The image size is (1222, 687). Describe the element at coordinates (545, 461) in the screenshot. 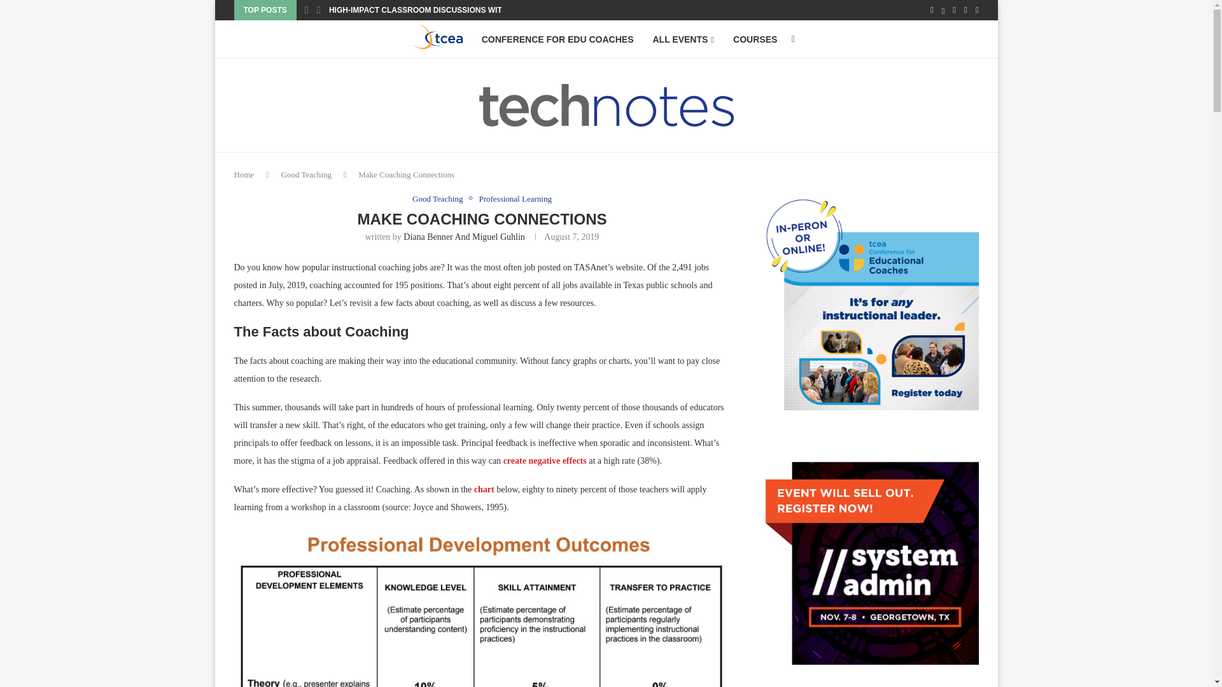

I see `create negative effects` at that location.